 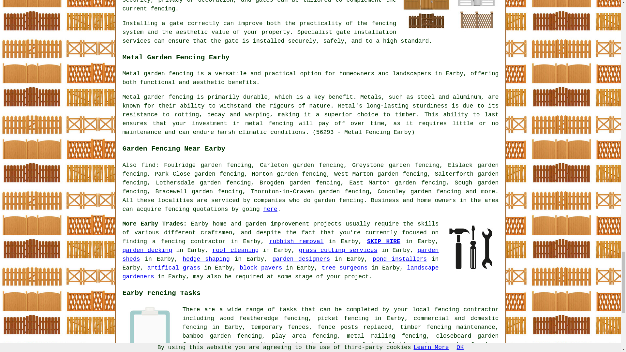 I want to click on Garden Gate Installation Earby, so click(x=450, y=17).